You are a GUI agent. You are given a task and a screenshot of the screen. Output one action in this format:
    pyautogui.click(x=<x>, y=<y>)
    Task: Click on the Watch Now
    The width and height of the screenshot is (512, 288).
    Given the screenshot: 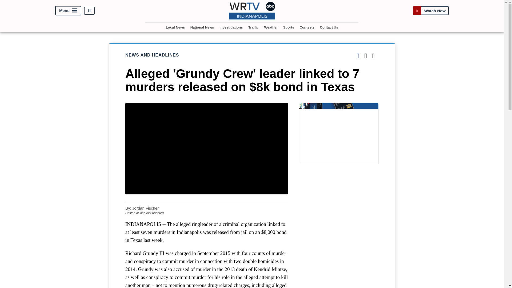 What is the action you would take?
    pyautogui.click(x=431, y=11)
    